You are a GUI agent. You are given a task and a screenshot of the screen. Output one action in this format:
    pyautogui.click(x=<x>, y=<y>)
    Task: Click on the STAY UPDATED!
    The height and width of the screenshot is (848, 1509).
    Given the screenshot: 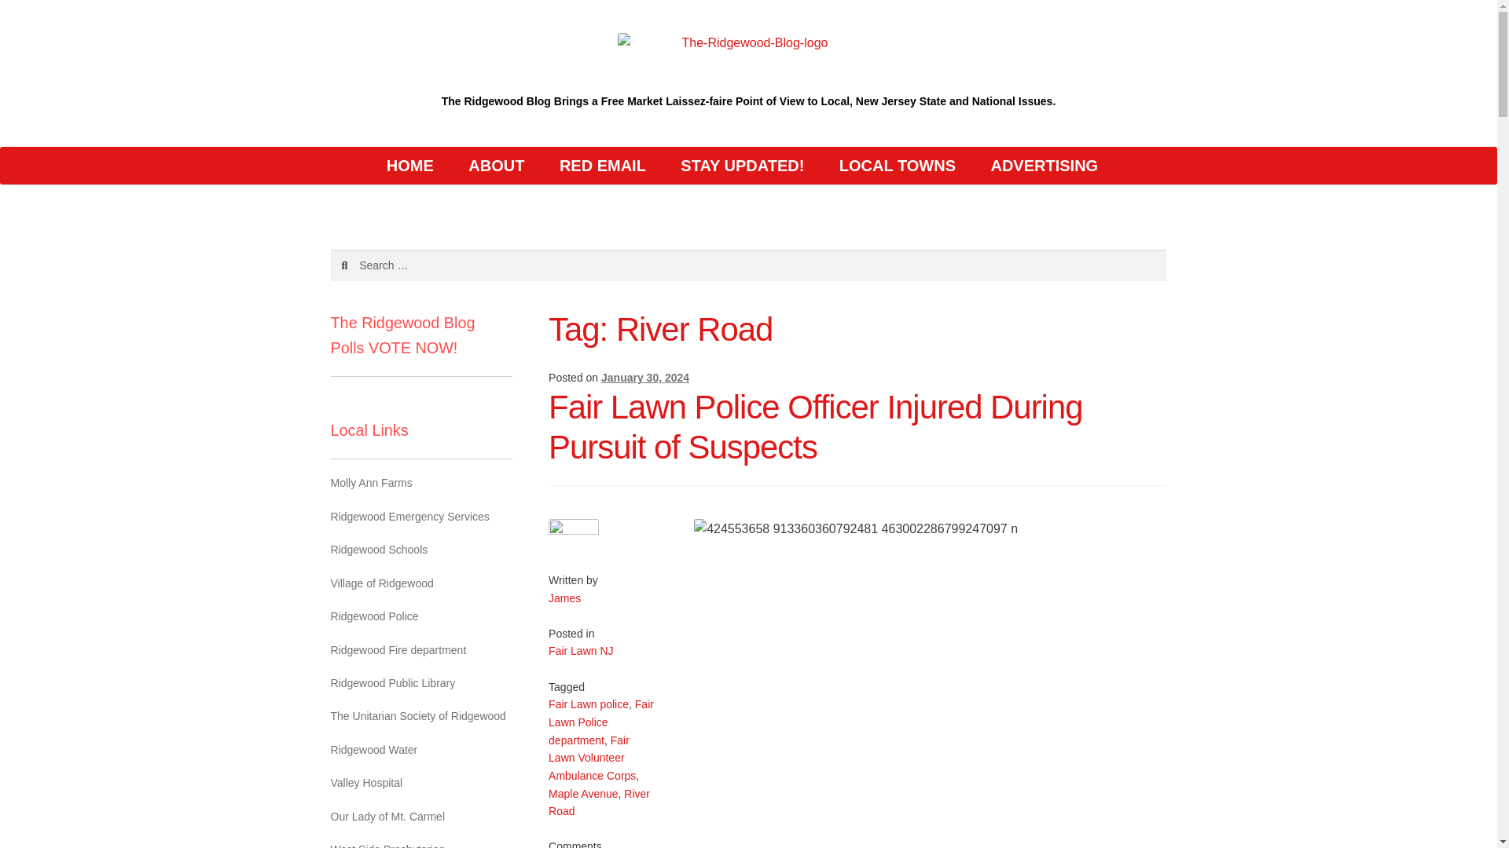 What is the action you would take?
    pyautogui.click(x=742, y=165)
    